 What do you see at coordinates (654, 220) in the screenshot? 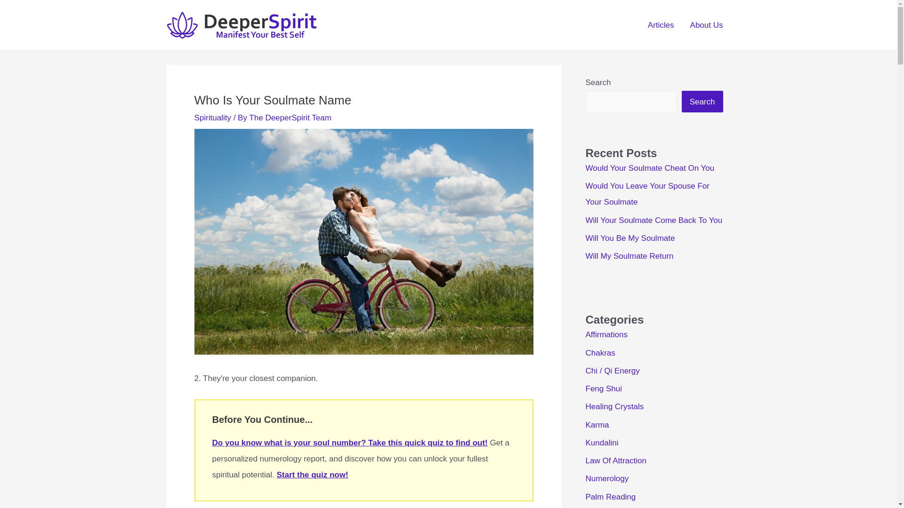
I see `Will Your Soulmate Come Back To You` at bounding box center [654, 220].